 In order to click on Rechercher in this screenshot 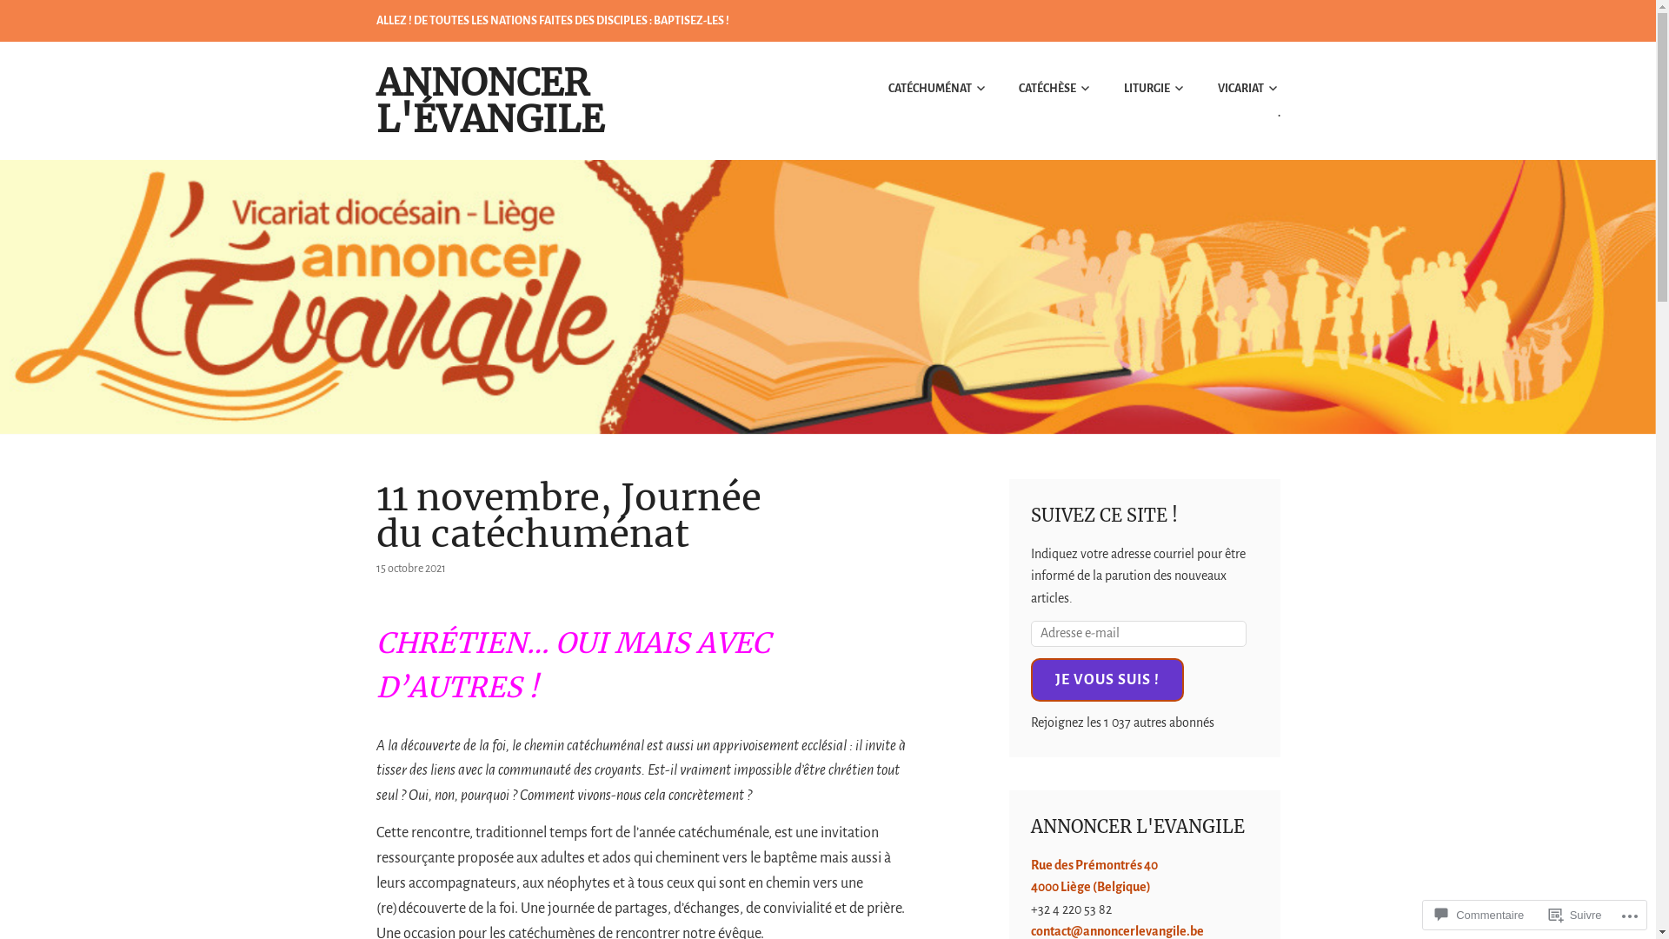, I will do `click(67, 20)`.